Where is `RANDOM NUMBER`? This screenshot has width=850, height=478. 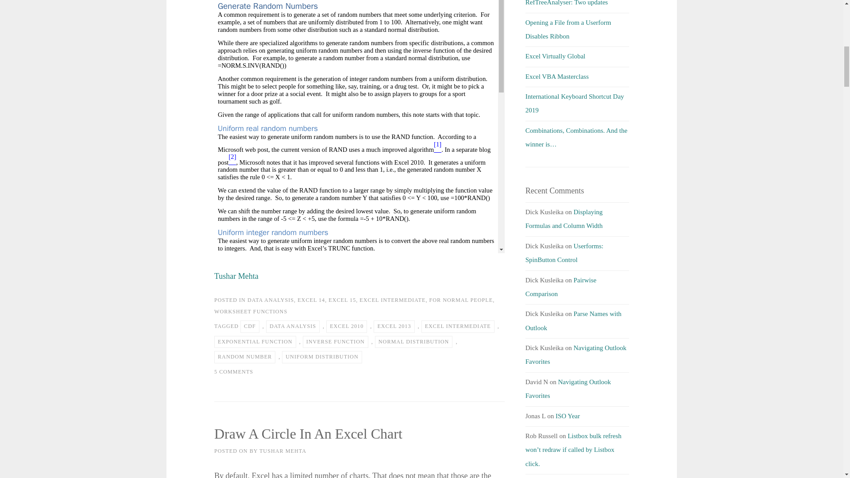
RANDOM NUMBER is located at coordinates (244, 357).